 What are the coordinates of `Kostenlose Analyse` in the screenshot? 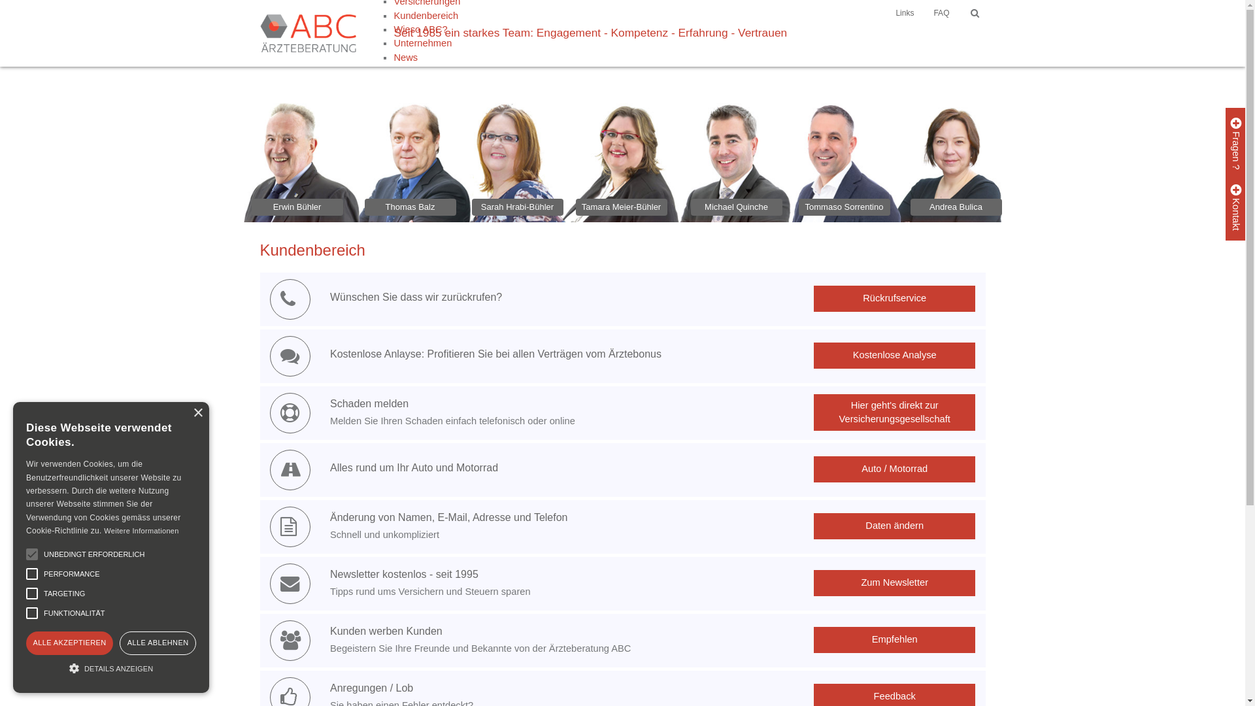 It's located at (895, 356).